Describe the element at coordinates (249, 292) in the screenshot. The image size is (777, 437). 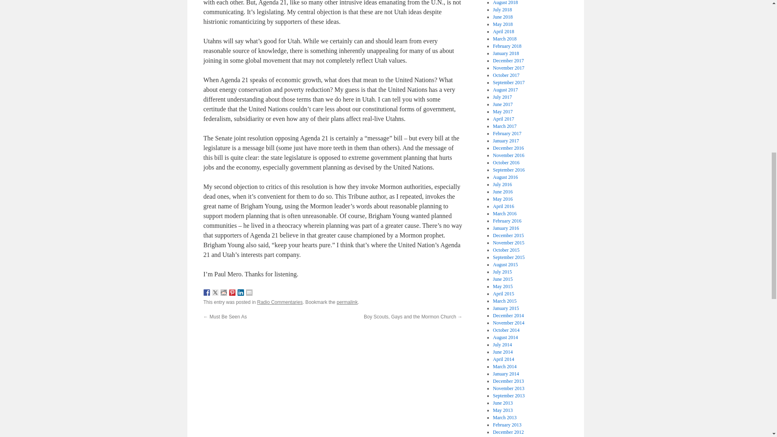
I see `Share by email` at that location.